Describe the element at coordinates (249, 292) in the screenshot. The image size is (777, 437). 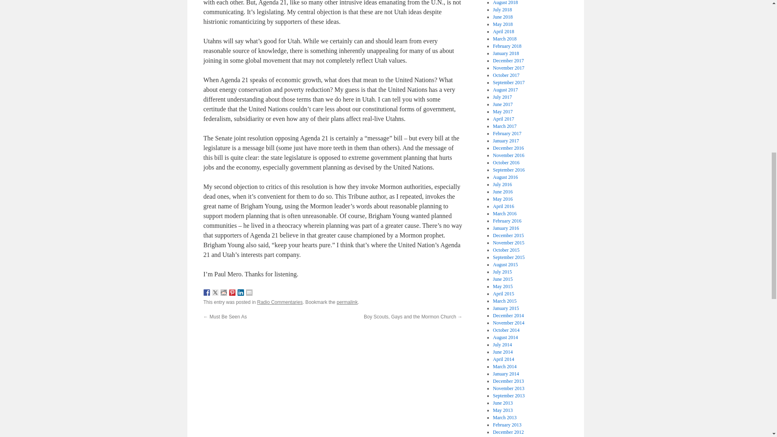
I see `Share by email` at that location.